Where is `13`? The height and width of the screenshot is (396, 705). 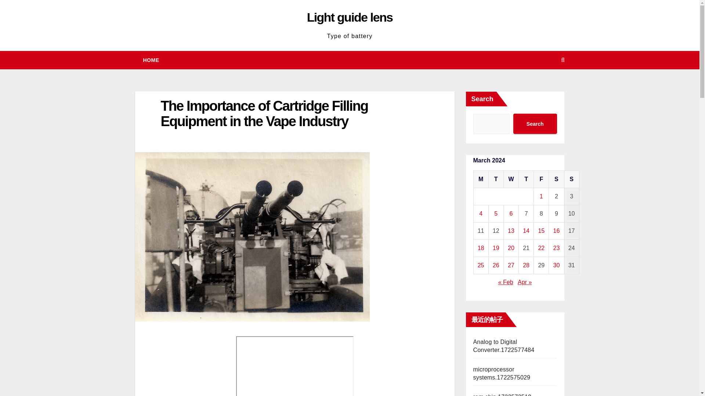 13 is located at coordinates (511, 231).